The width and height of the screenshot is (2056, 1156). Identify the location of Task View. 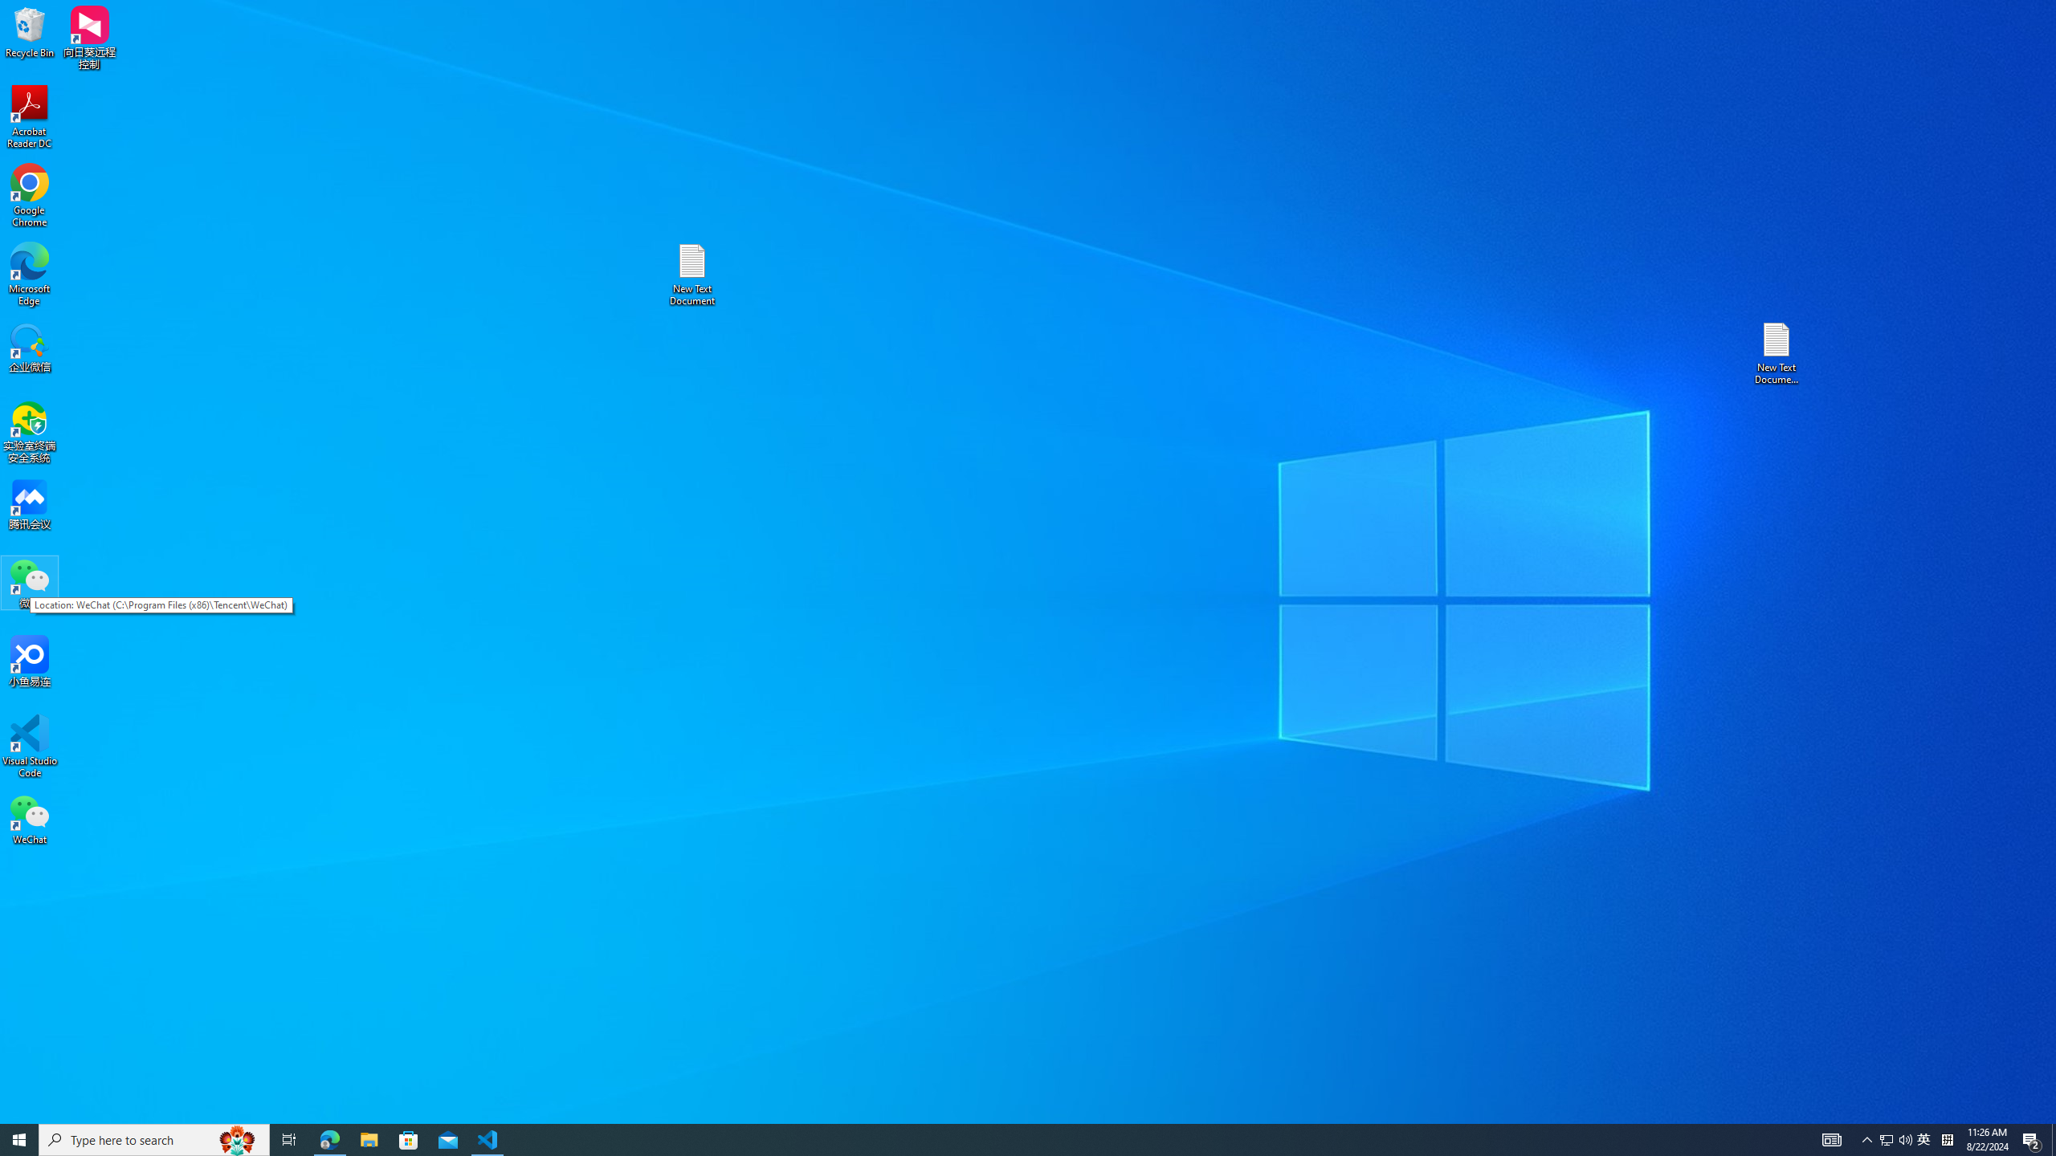
(30, 117).